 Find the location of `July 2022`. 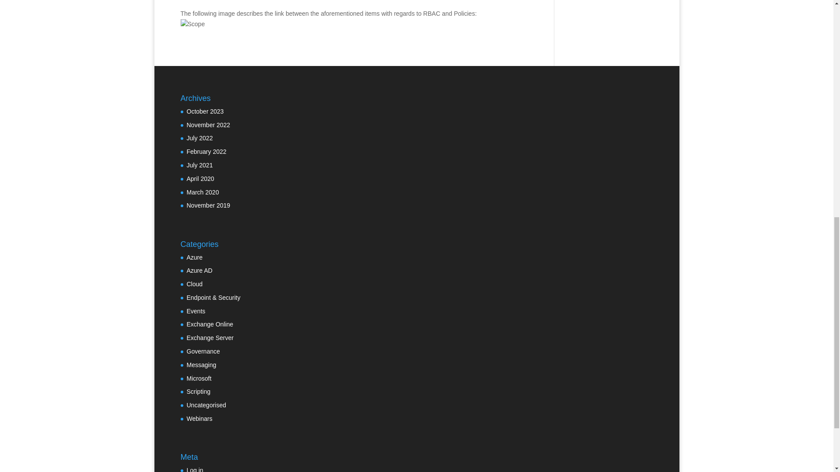

July 2022 is located at coordinates (199, 138).